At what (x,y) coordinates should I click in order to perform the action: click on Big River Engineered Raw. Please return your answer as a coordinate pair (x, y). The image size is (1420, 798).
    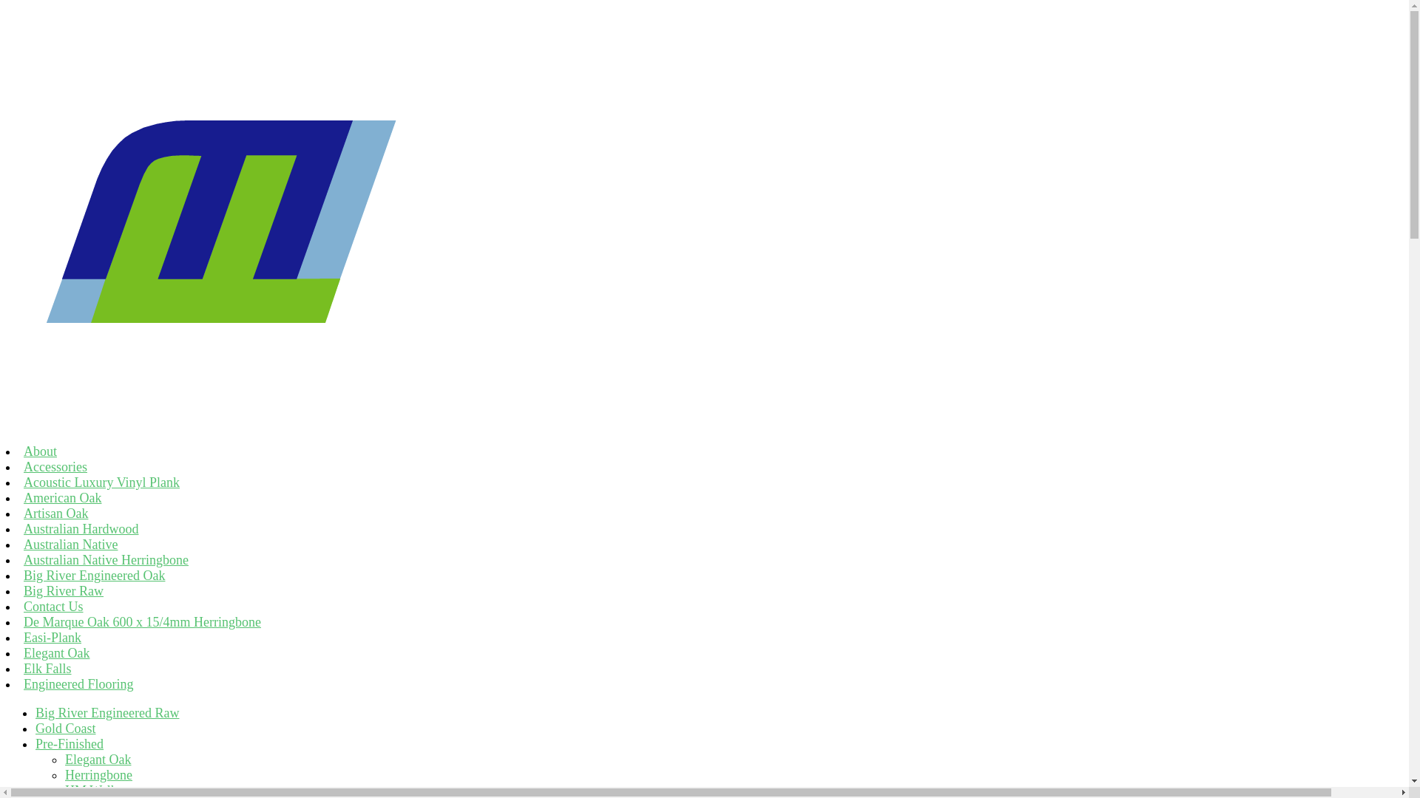
    Looking at the image, I should click on (107, 713).